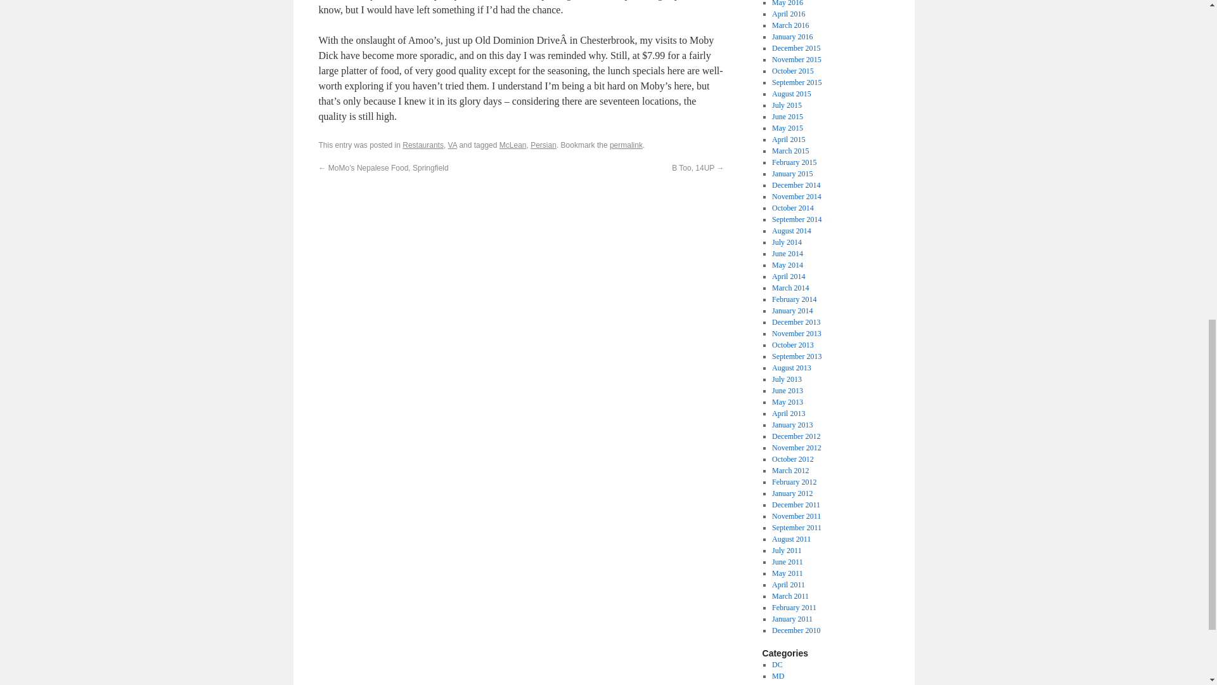 The image size is (1217, 685). What do you see at coordinates (626, 145) in the screenshot?
I see `permalink` at bounding box center [626, 145].